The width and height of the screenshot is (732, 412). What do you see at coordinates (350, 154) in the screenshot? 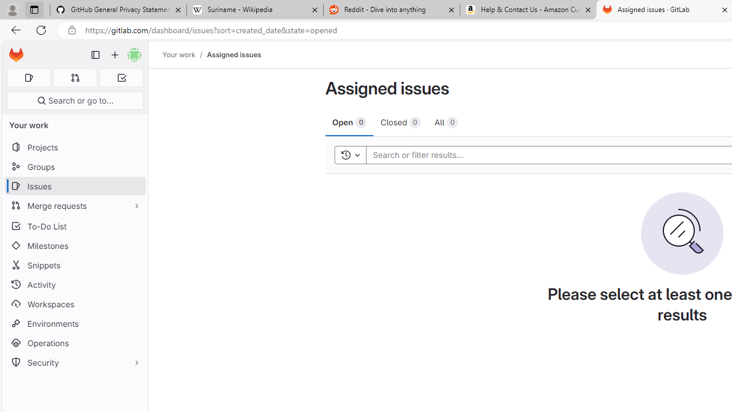
I see `Toggle history` at bounding box center [350, 154].